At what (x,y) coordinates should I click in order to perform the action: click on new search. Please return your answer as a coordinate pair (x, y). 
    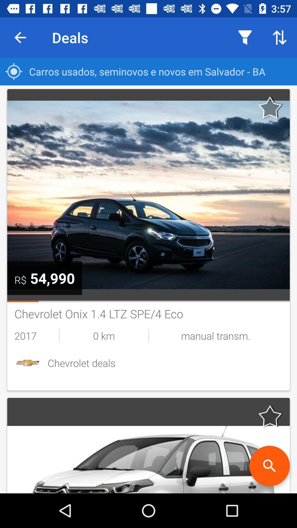
    Looking at the image, I should click on (269, 466).